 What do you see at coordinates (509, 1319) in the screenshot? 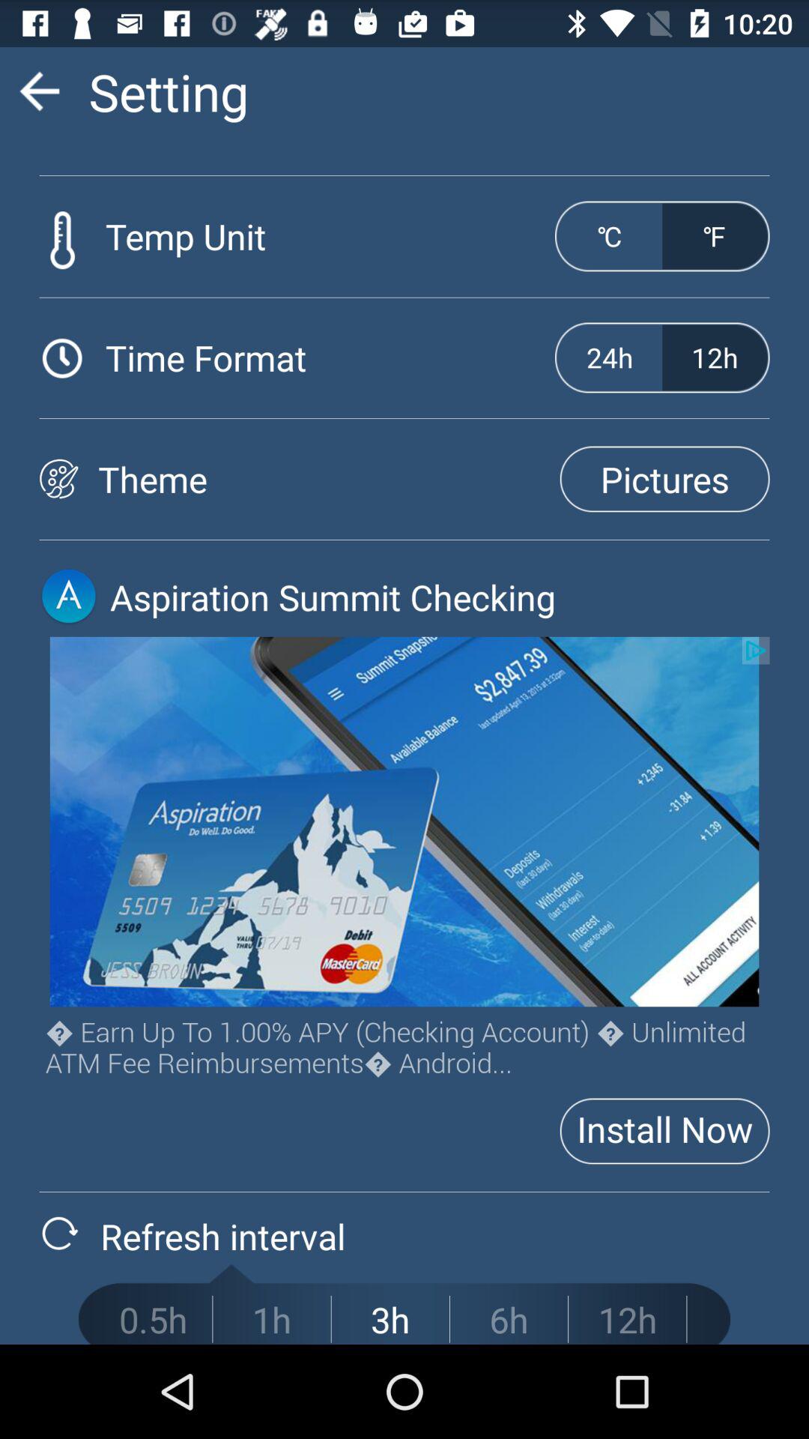
I see `select 6h at the bottom of the page` at bounding box center [509, 1319].